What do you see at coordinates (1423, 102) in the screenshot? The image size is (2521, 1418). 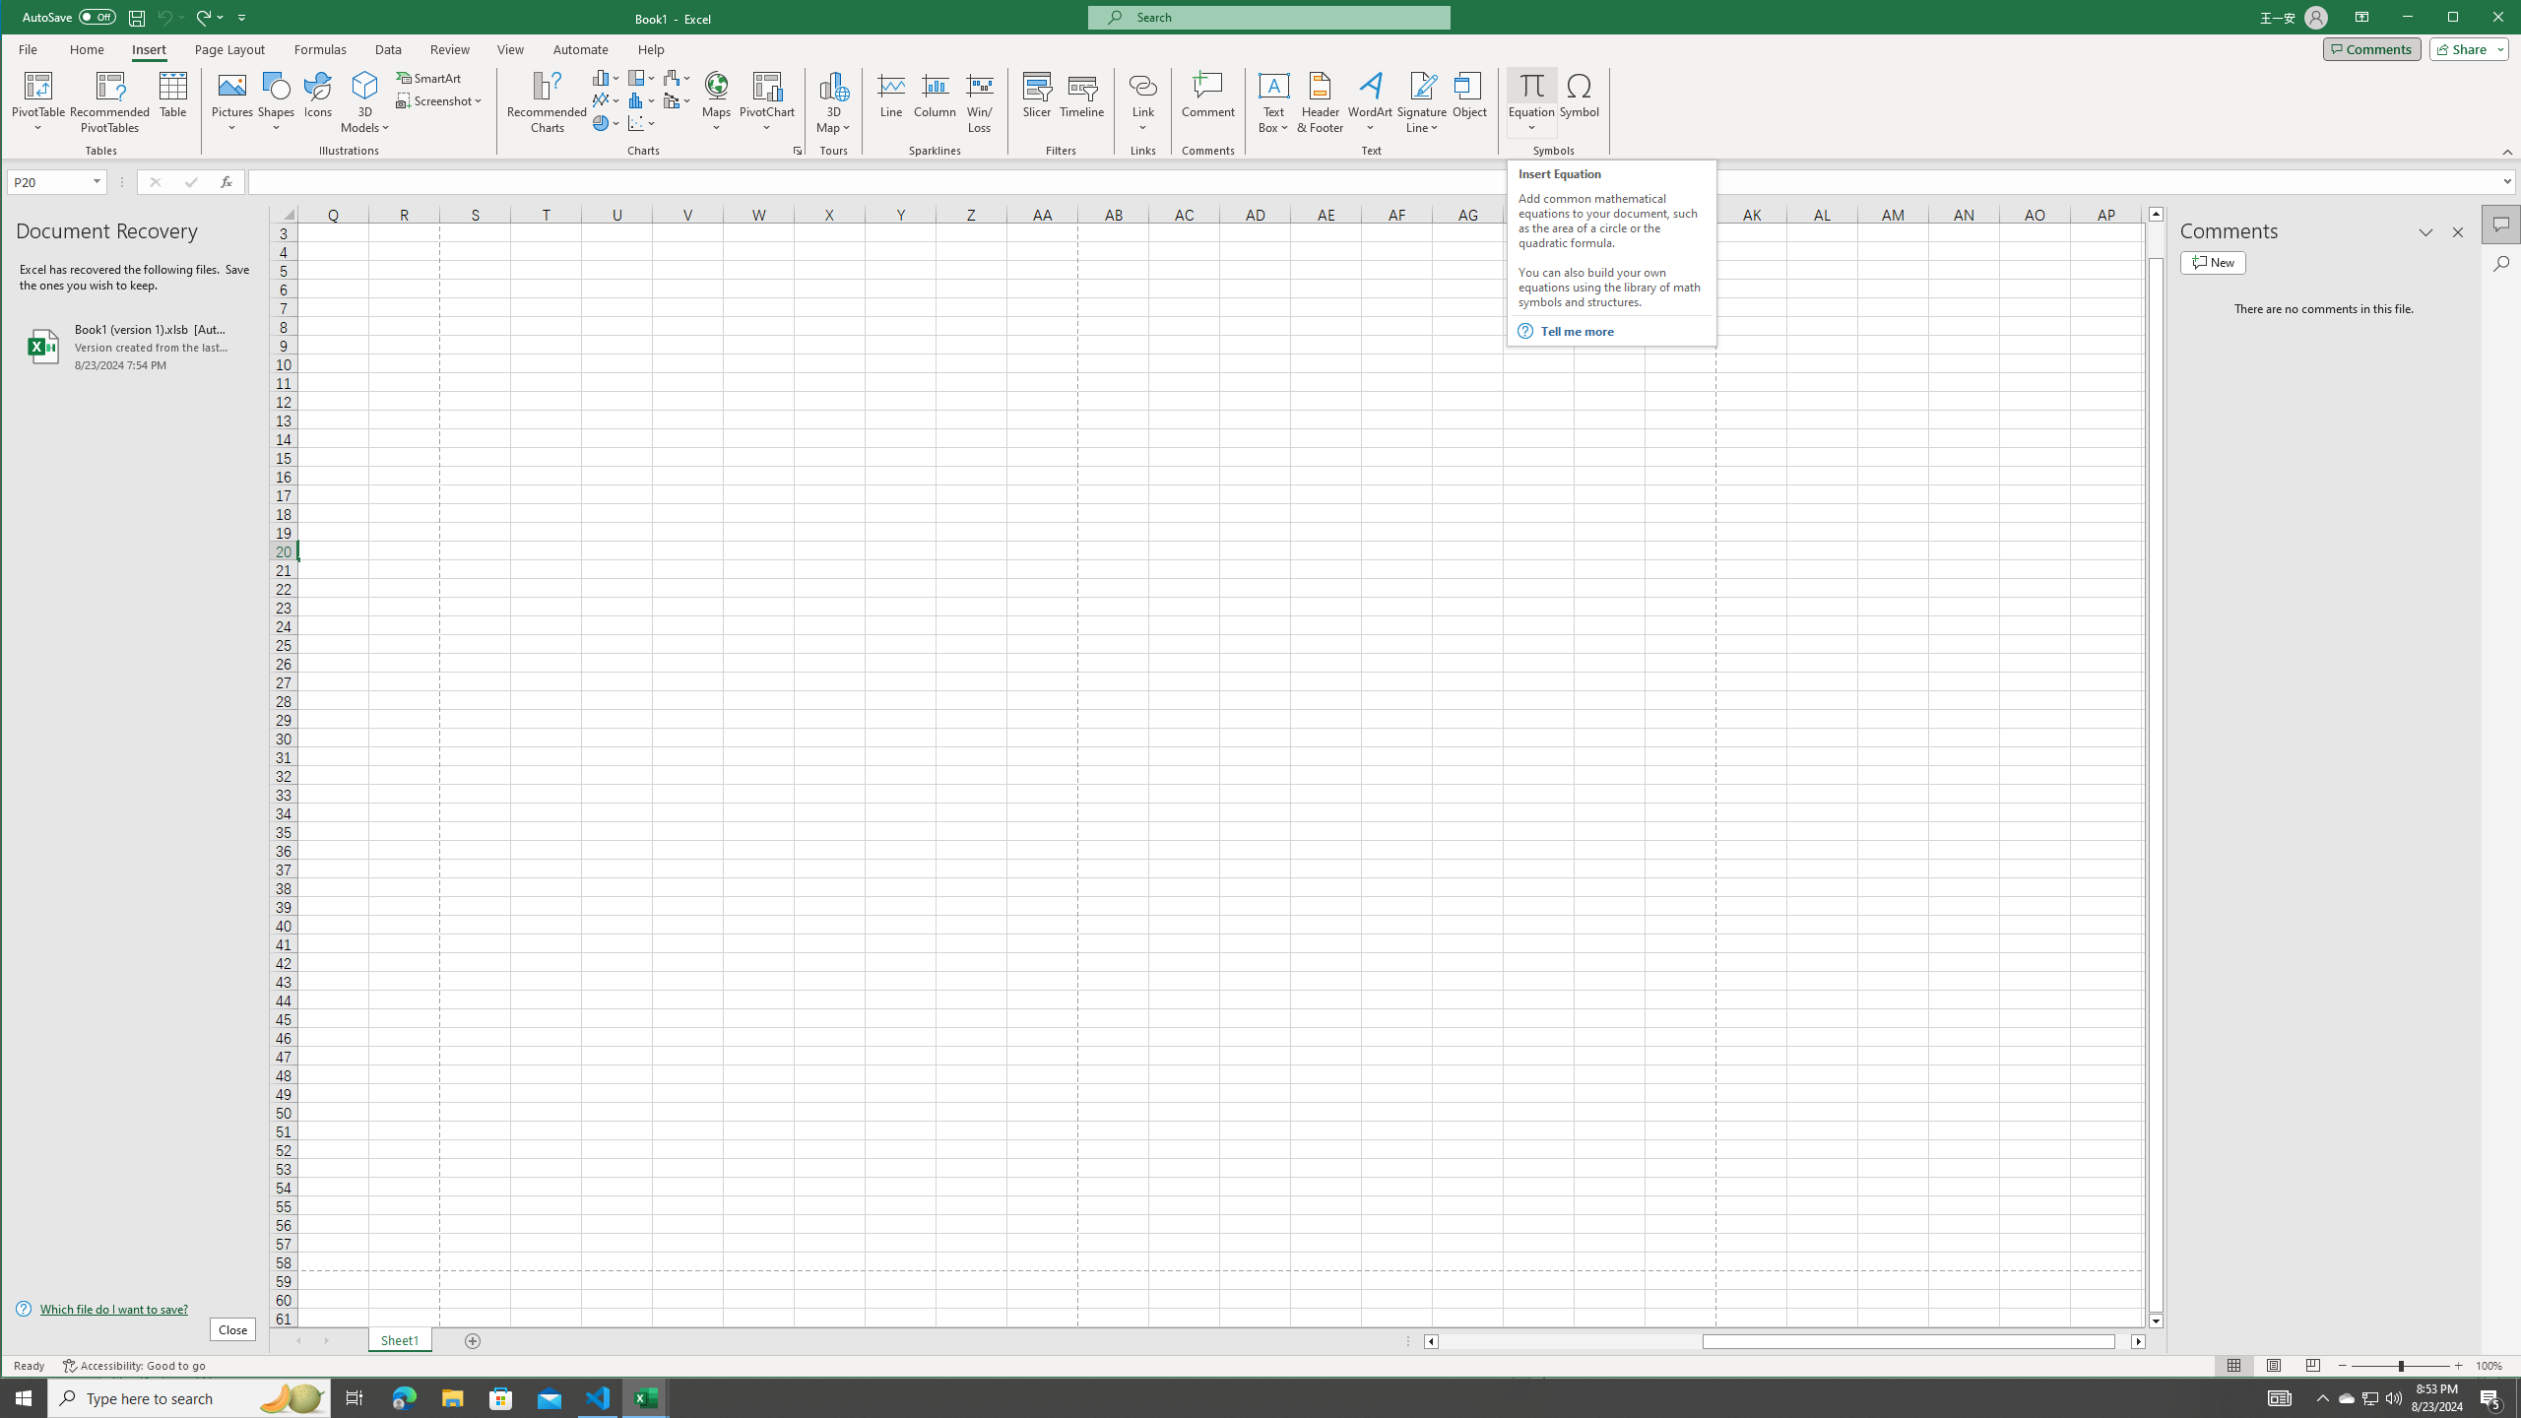 I see `Signature Line` at bounding box center [1423, 102].